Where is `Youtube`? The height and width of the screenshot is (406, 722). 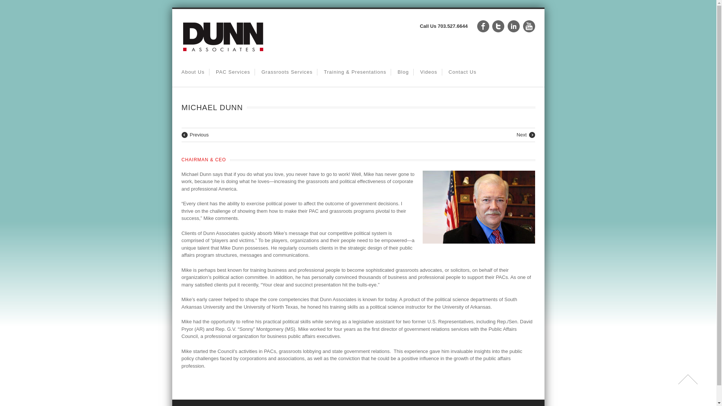
Youtube is located at coordinates (529, 26).